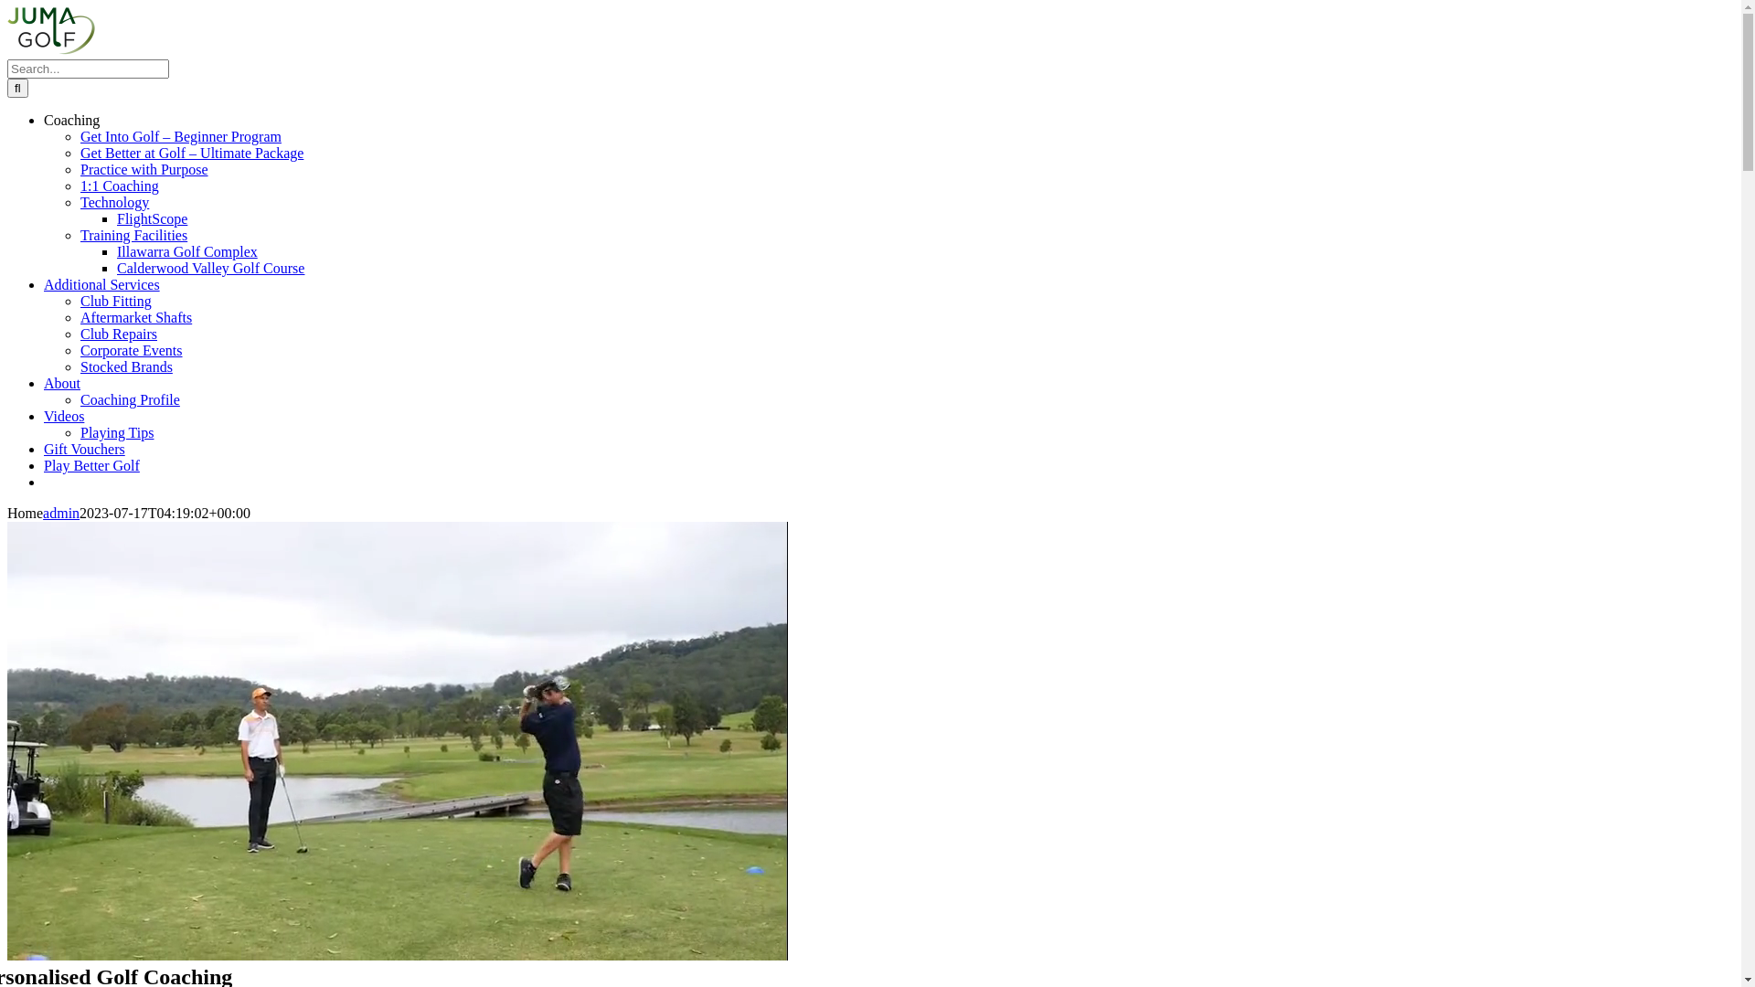  Describe the element at coordinates (132, 351) in the screenshot. I see `Corporate Events` at that location.